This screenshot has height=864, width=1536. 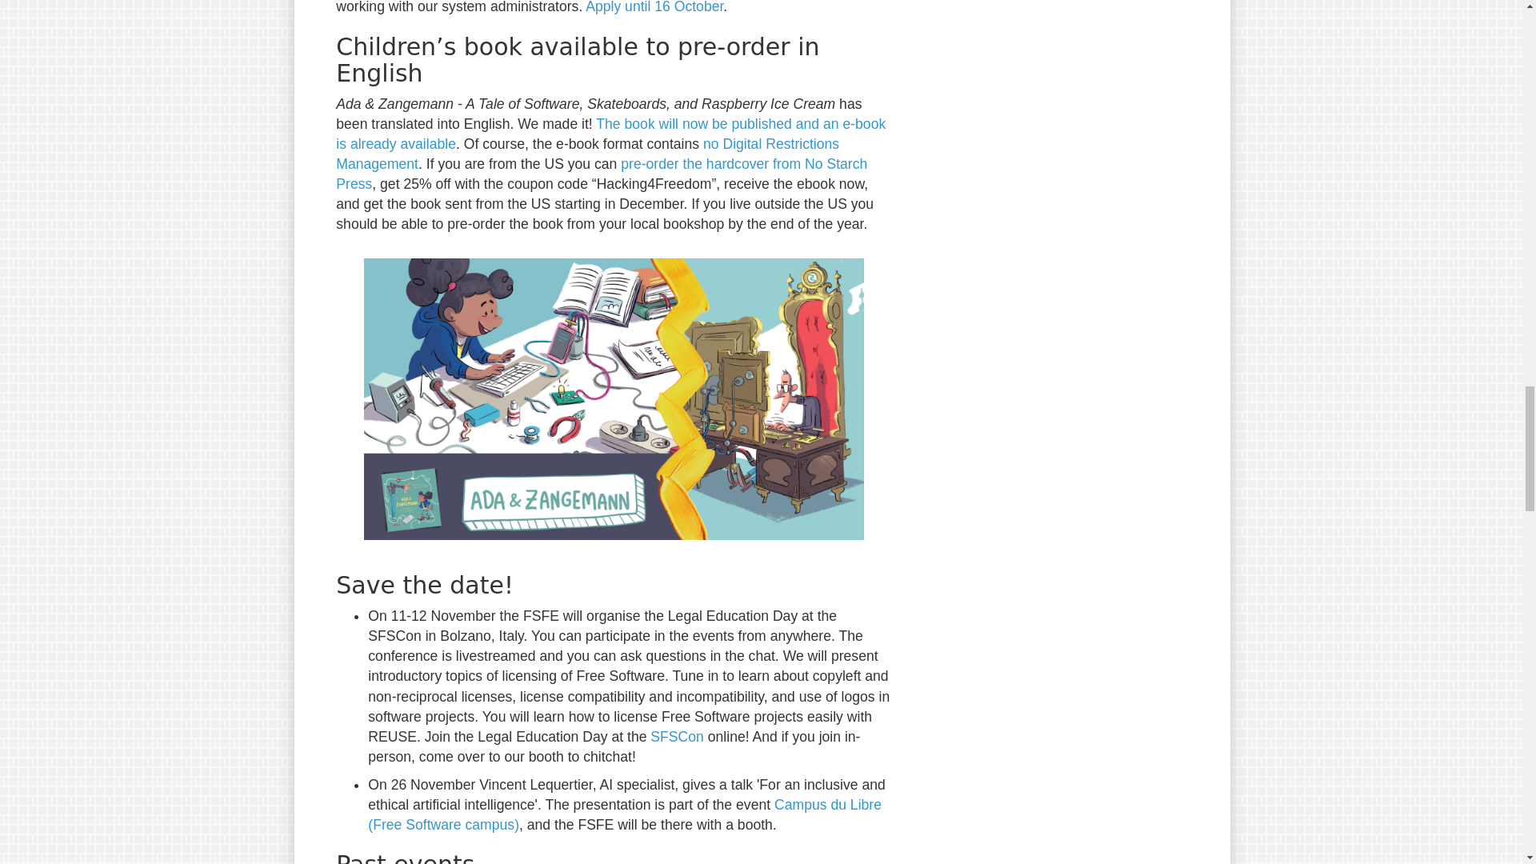 What do you see at coordinates (602, 174) in the screenshot?
I see `pre-order the hardcover from No Starch Press` at bounding box center [602, 174].